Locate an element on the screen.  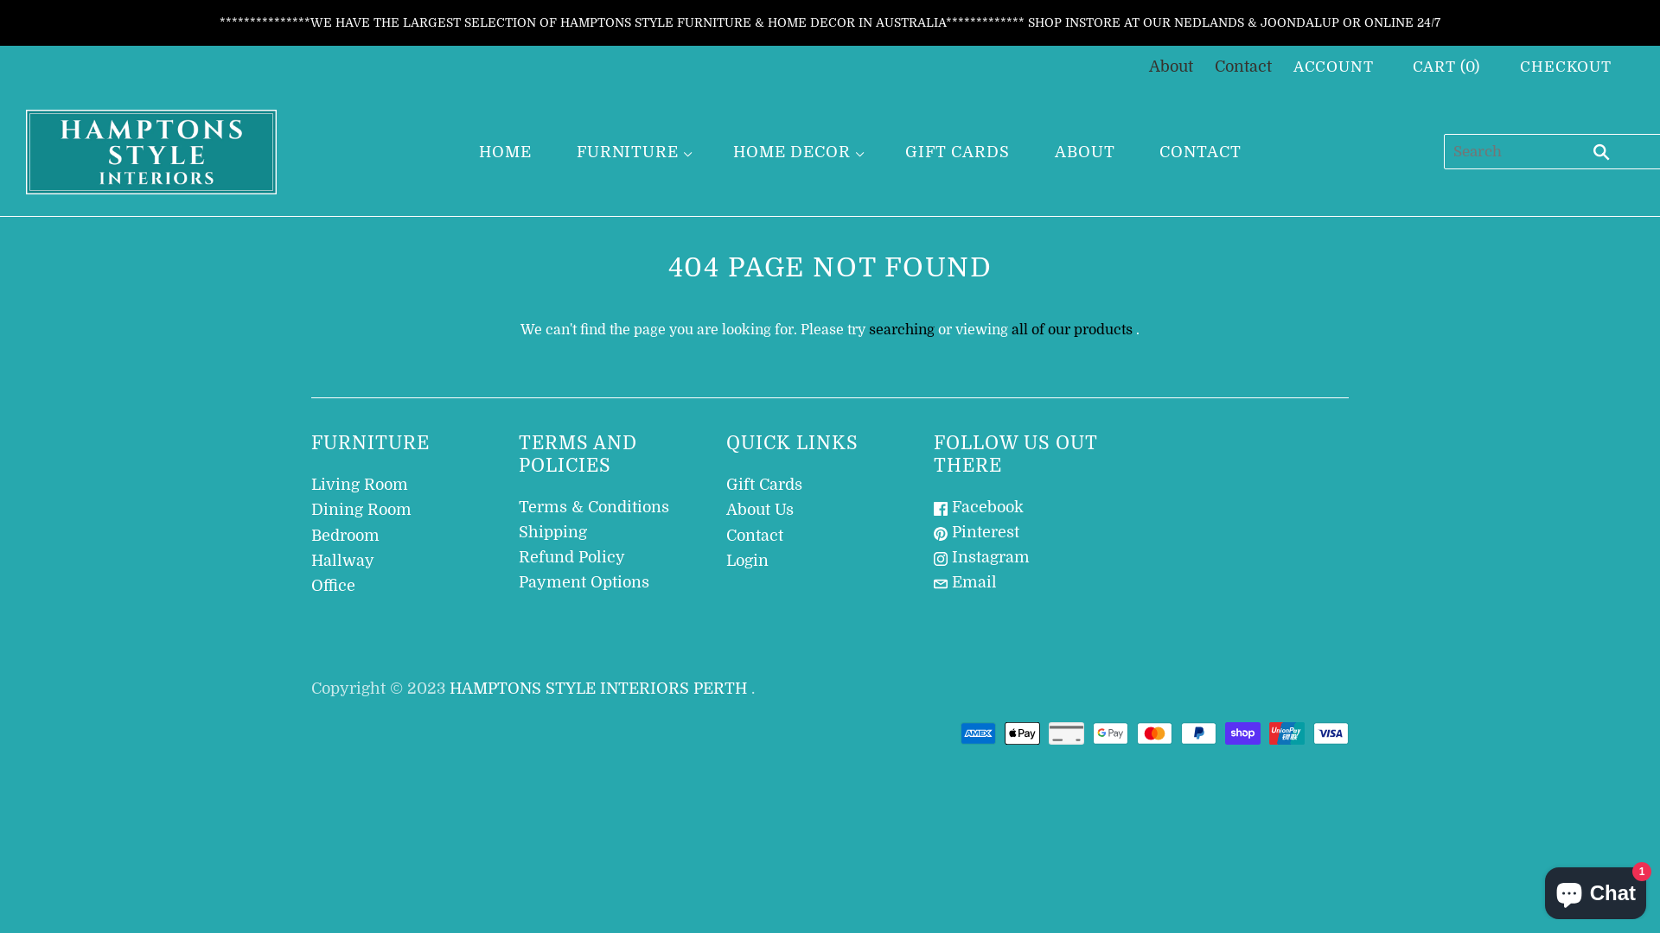
HOME is located at coordinates (505, 152).